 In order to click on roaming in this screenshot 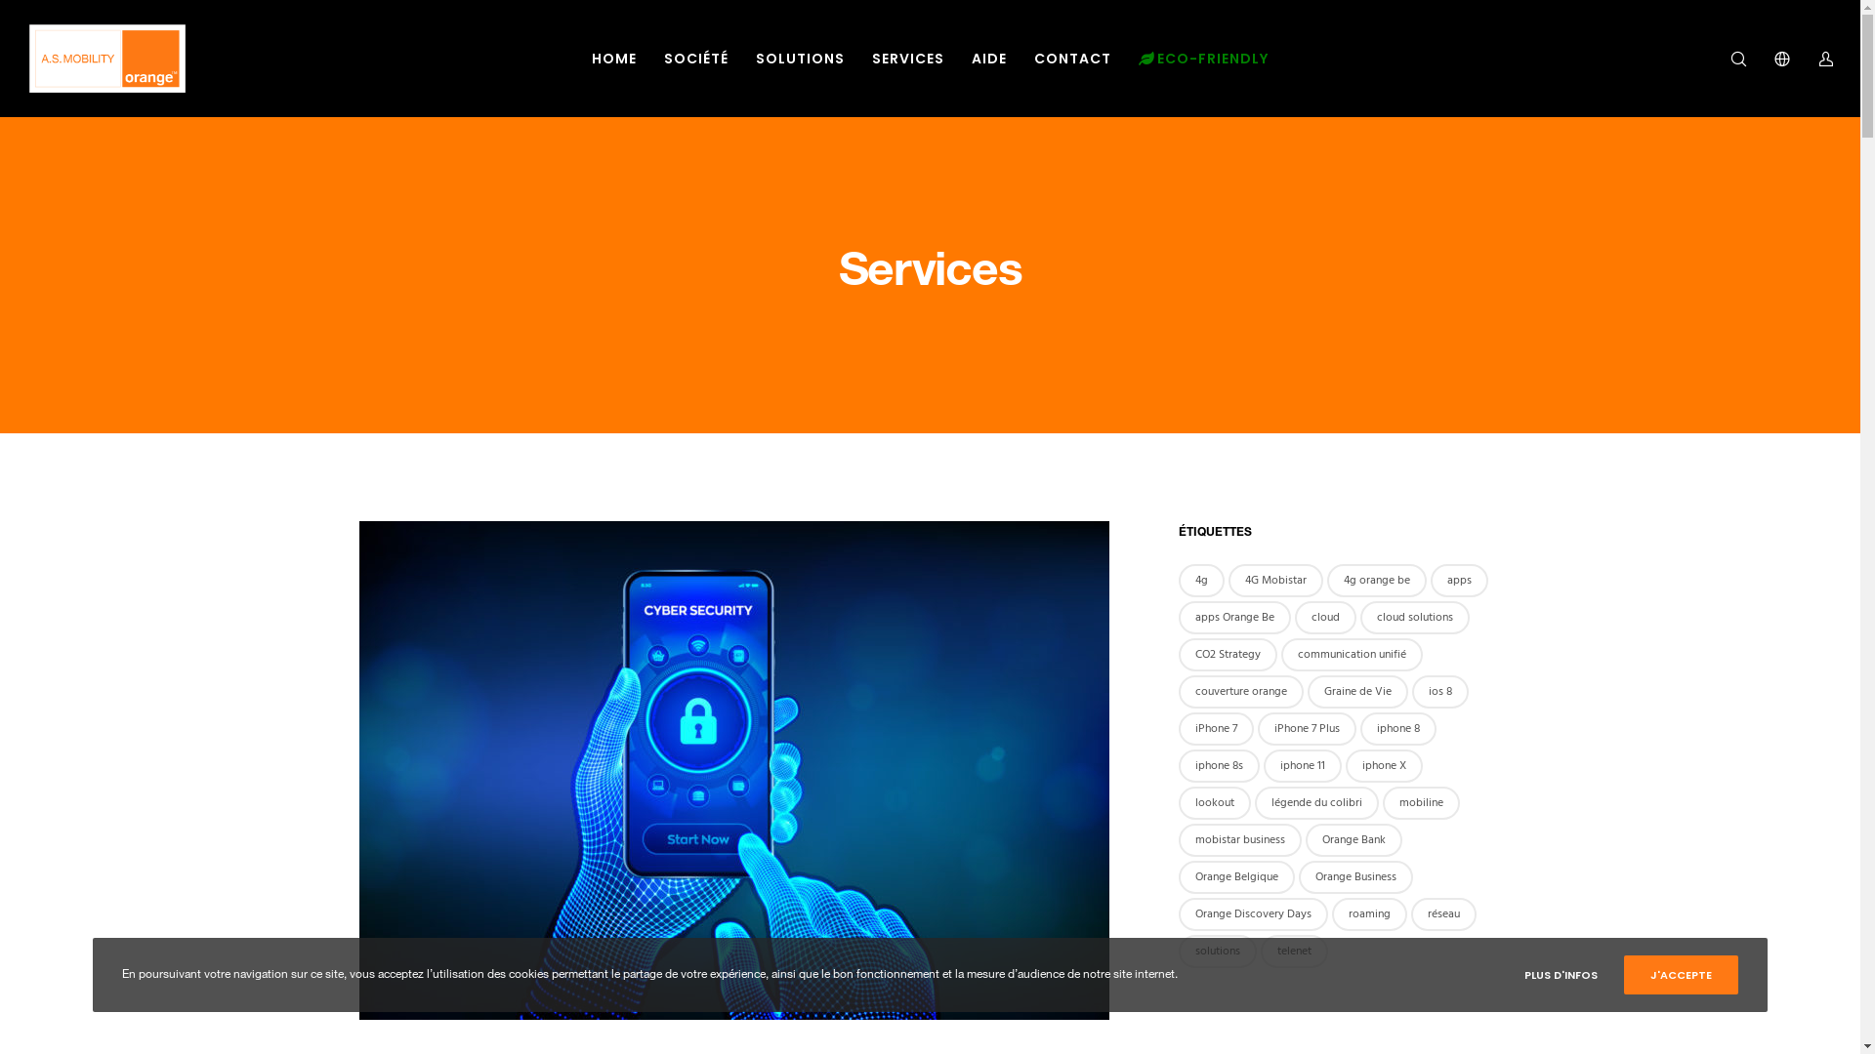, I will do `click(1369, 914)`.